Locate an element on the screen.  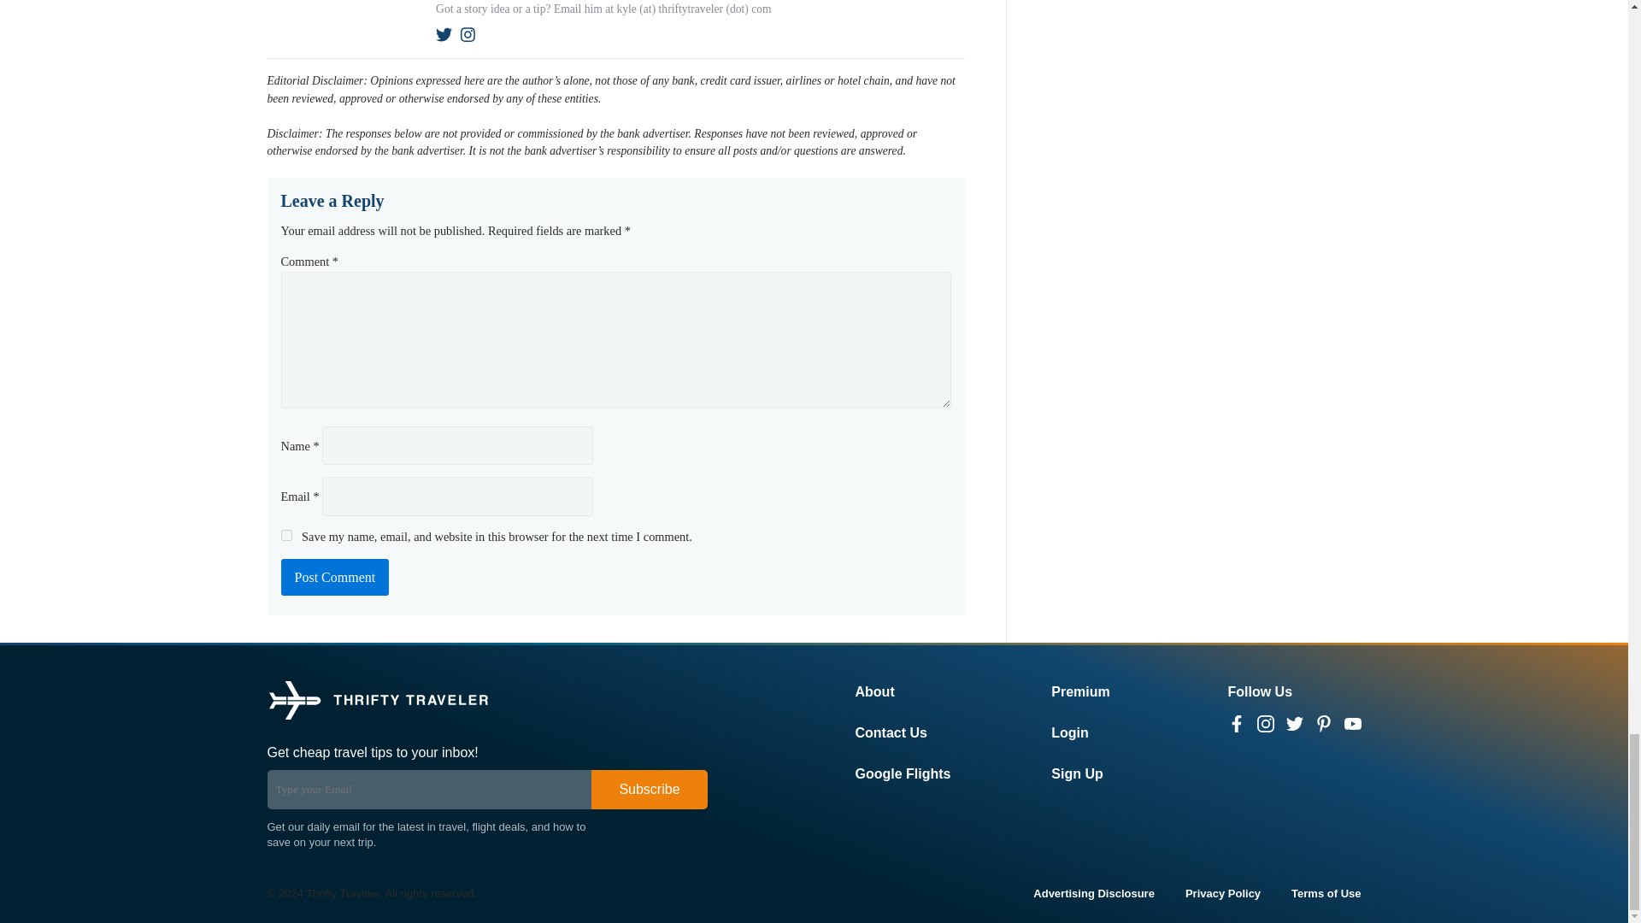
Twitter logo: link to the author's twitter page is located at coordinates (444, 34).